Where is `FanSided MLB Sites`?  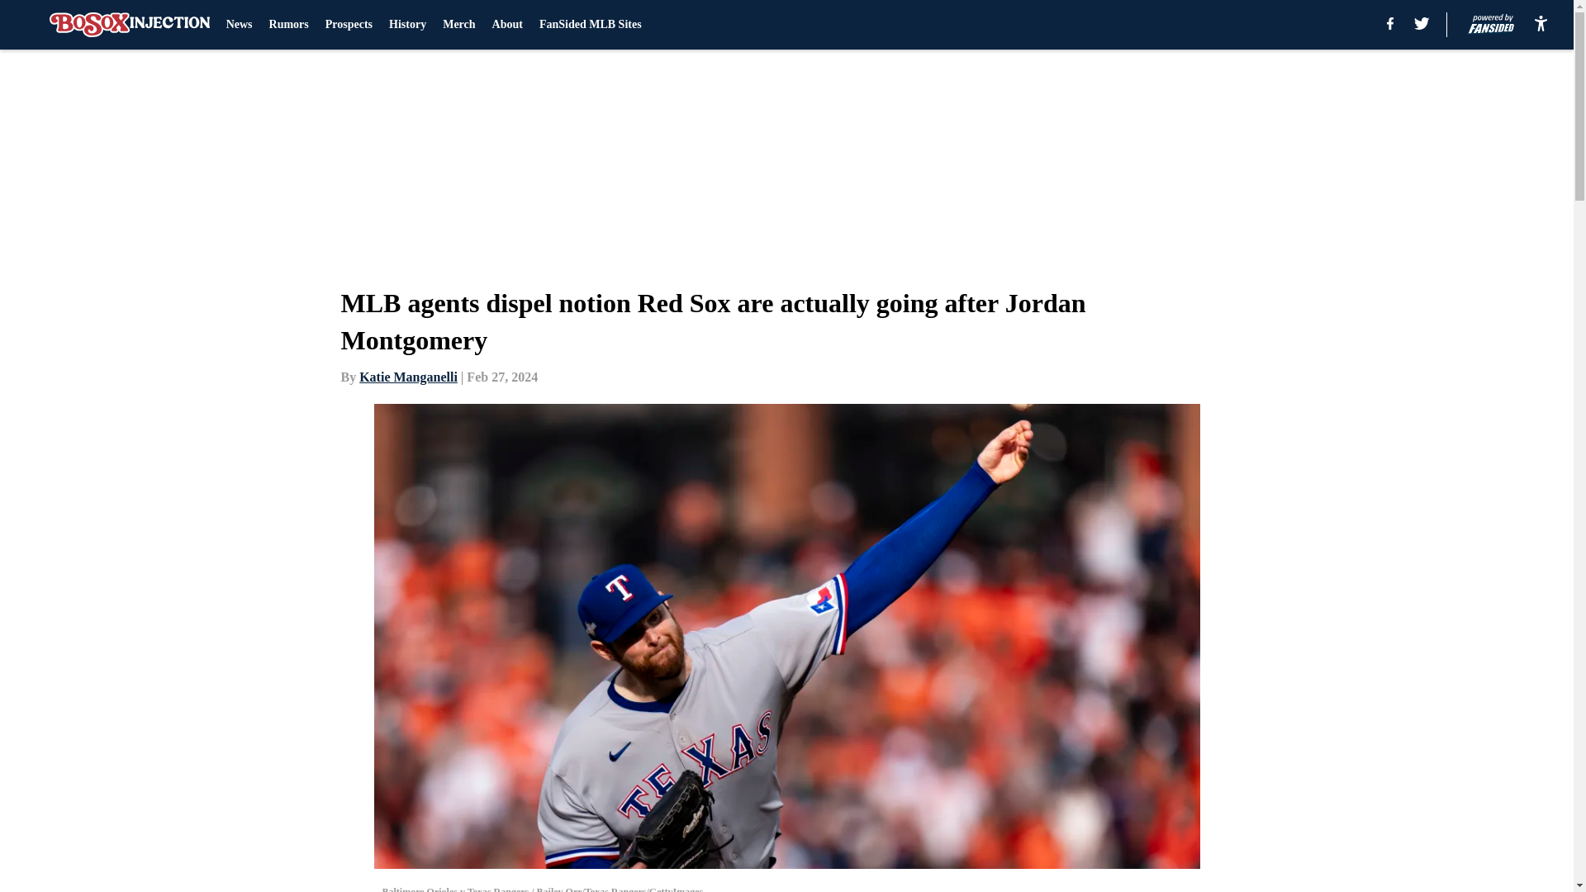
FanSided MLB Sites is located at coordinates (590, 25).